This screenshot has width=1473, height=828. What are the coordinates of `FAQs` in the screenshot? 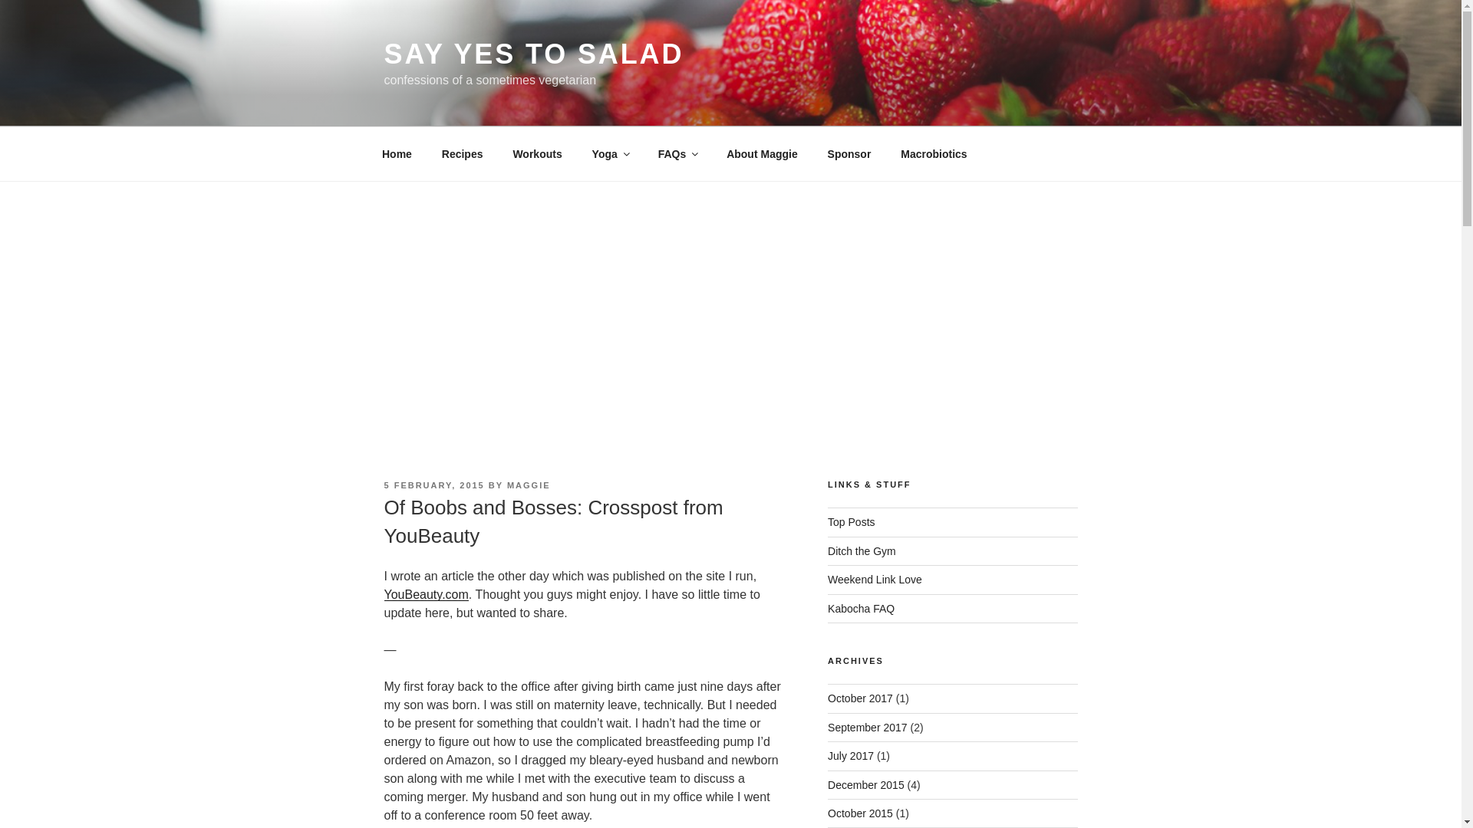 It's located at (677, 153).